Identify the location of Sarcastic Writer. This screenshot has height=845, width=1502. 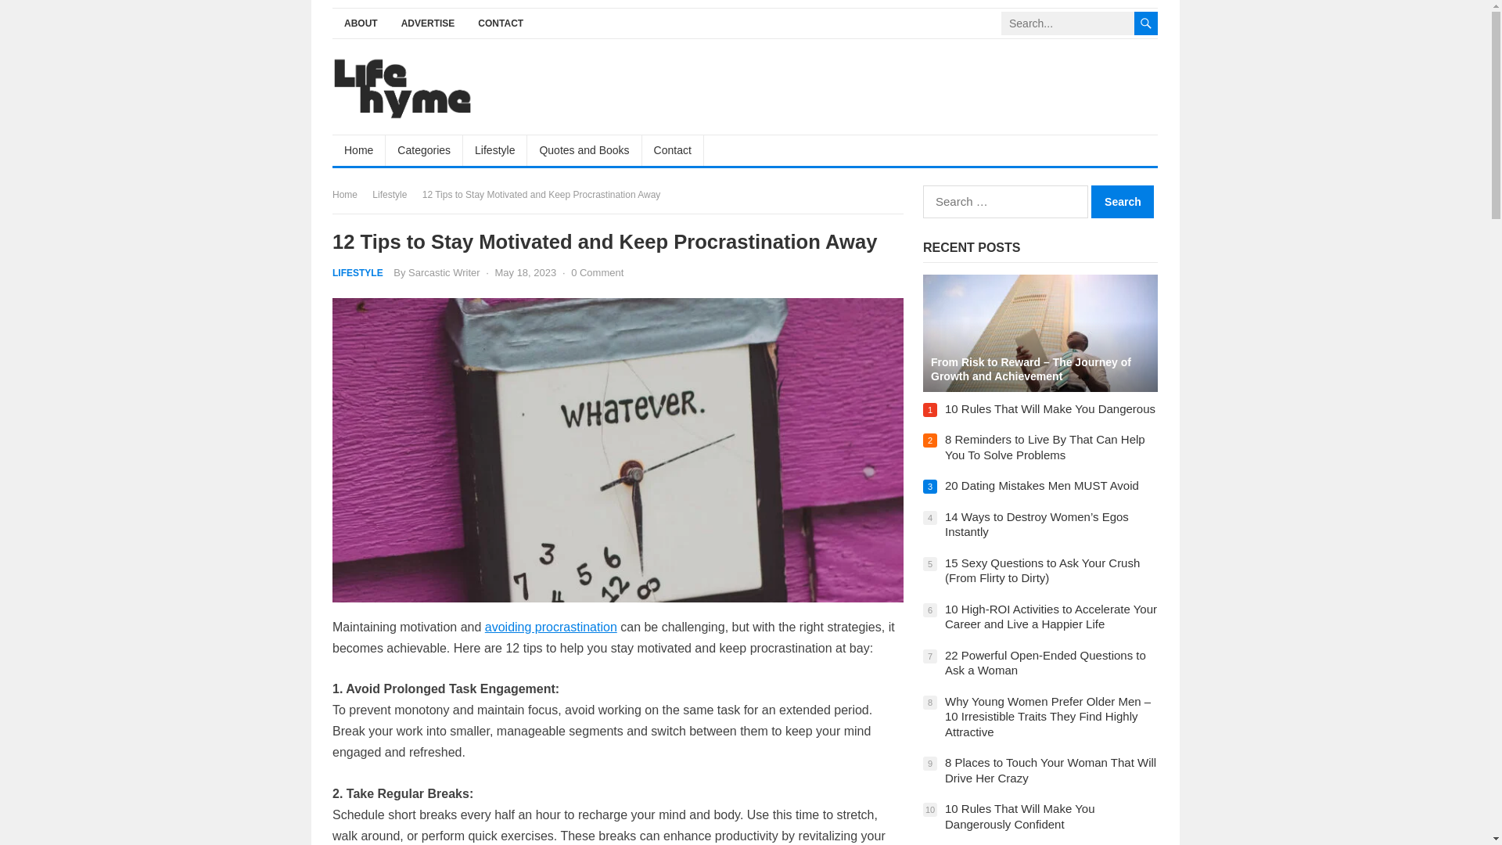
(444, 272).